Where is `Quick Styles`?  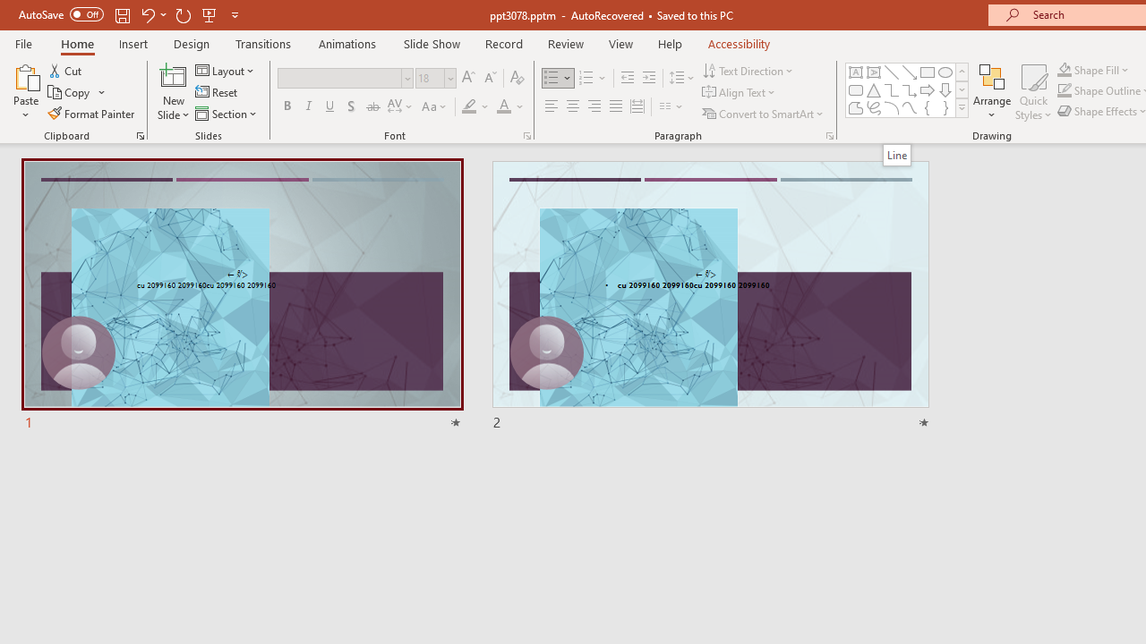 Quick Styles is located at coordinates (1033, 91).